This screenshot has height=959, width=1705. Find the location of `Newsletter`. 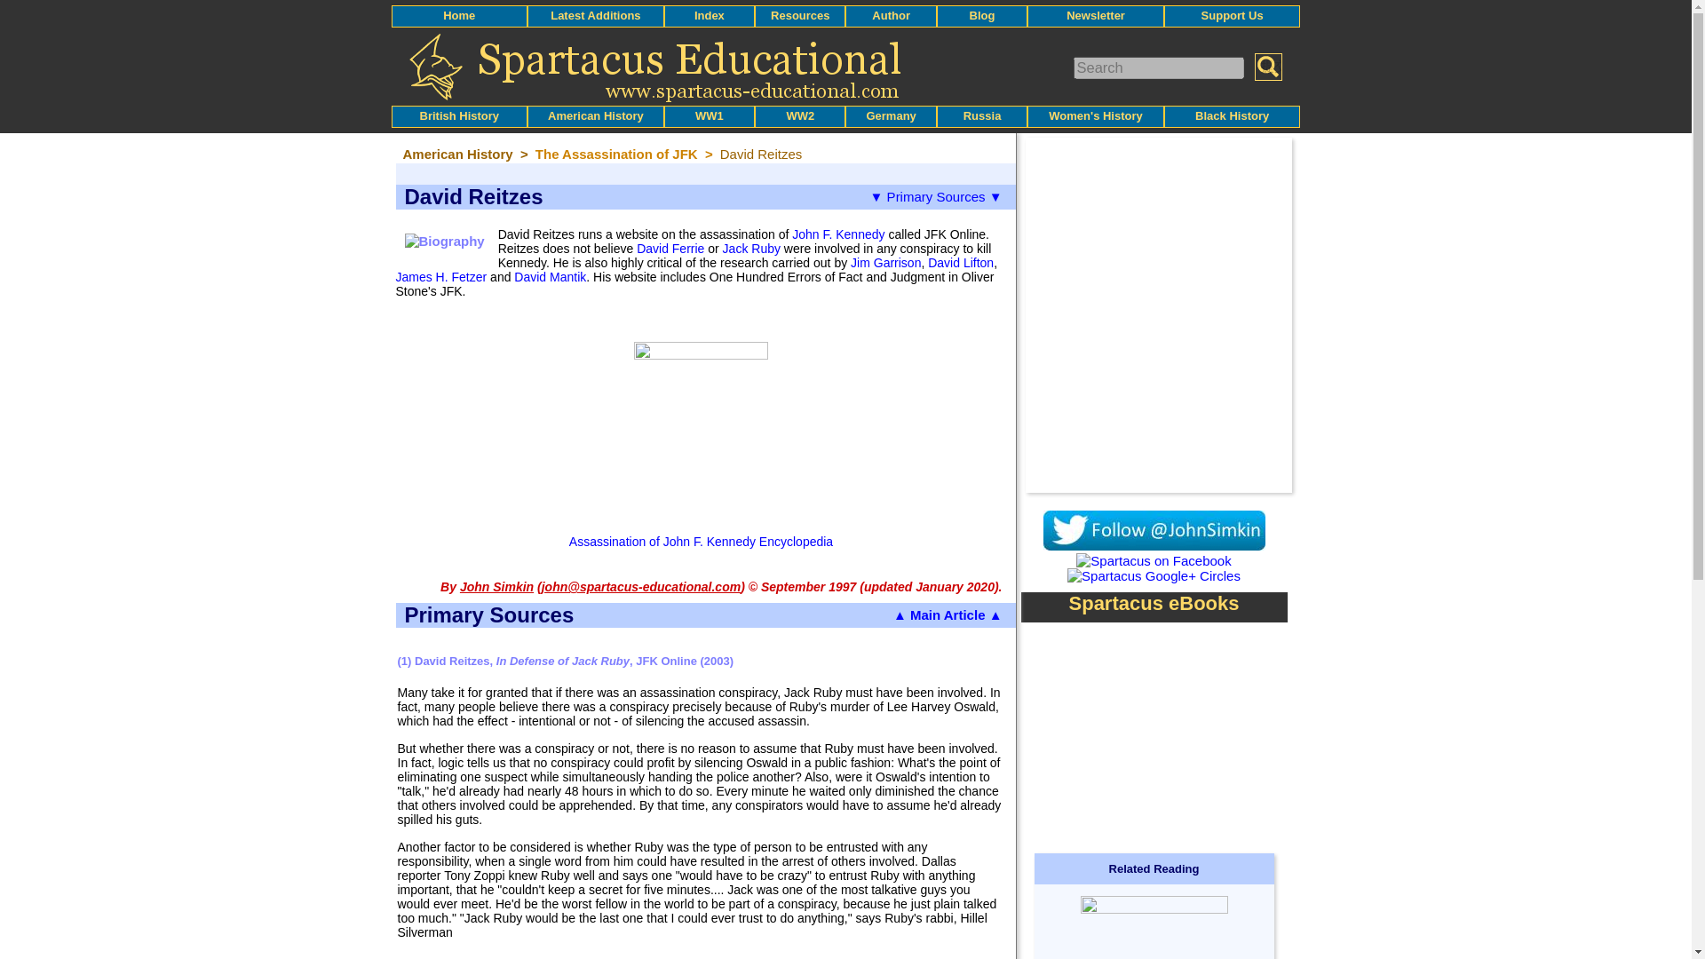

Newsletter is located at coordinates (1096, 14).